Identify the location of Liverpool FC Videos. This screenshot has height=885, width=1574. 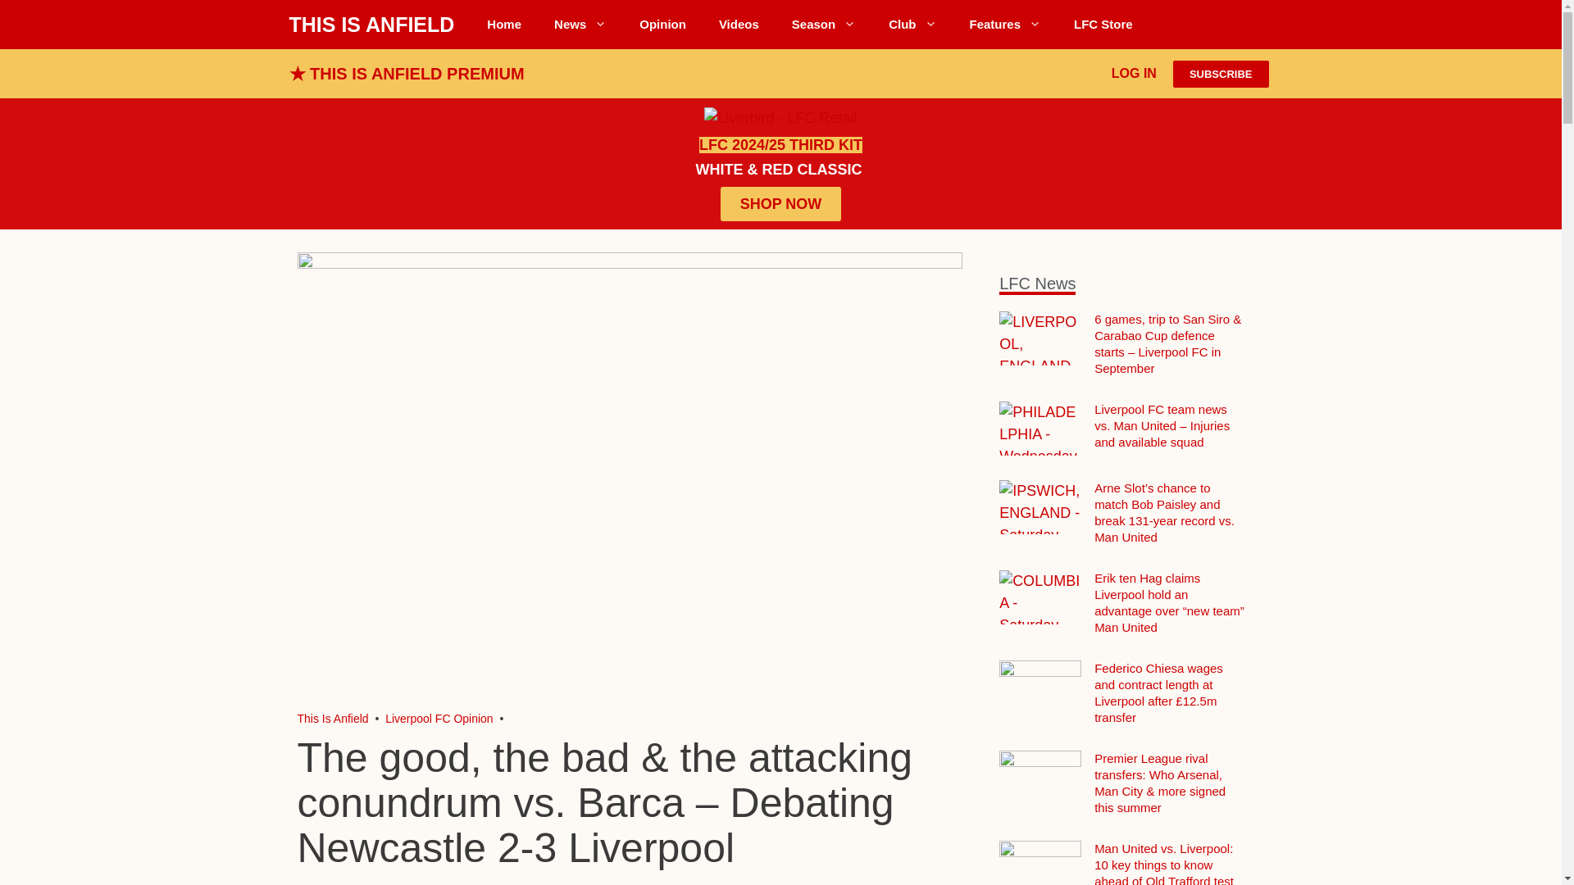
(739, 25).